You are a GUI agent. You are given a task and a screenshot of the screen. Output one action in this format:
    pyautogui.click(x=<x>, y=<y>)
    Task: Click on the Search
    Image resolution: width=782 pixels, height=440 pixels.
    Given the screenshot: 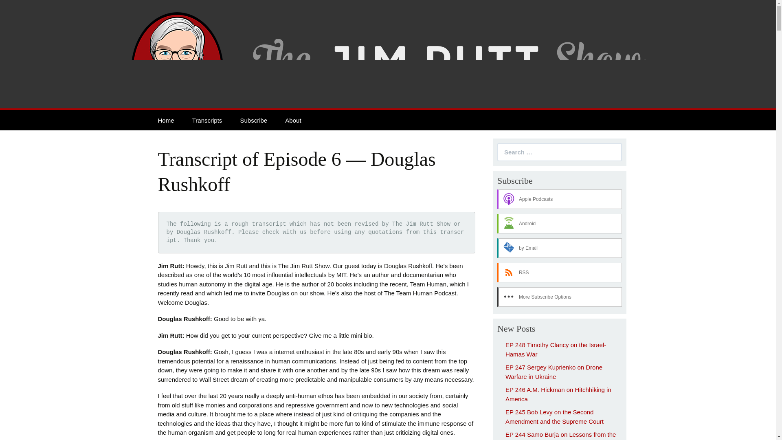 What is the action you would take?
    pyautogui.click(x=12, y=7)
    